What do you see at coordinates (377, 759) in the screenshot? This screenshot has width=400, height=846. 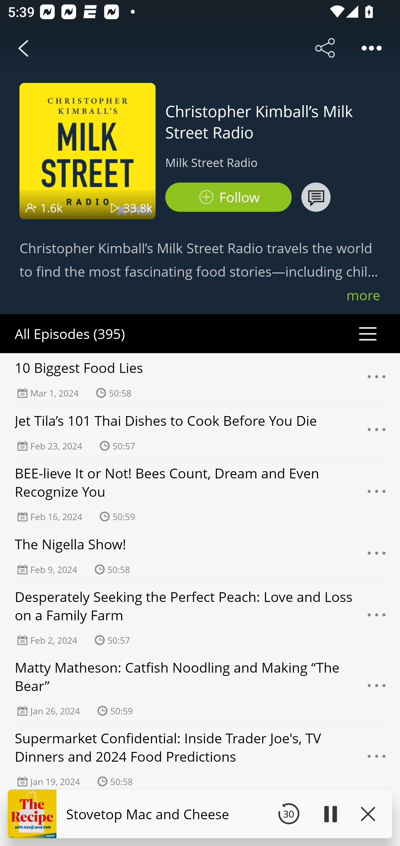 I see `Menu` at bounding box center [377, 759].